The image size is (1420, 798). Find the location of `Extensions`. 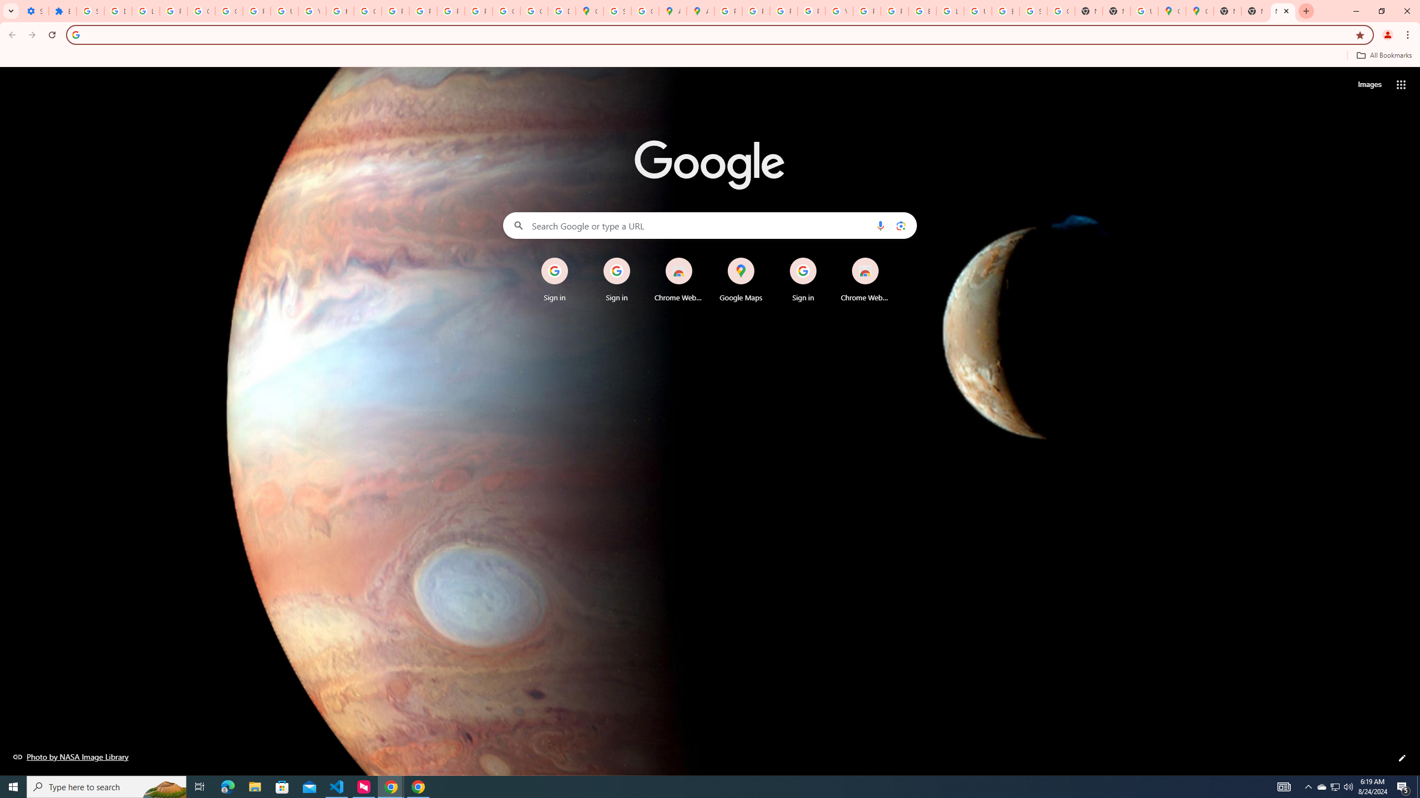

Extensions is located at coordinates (62, 11).